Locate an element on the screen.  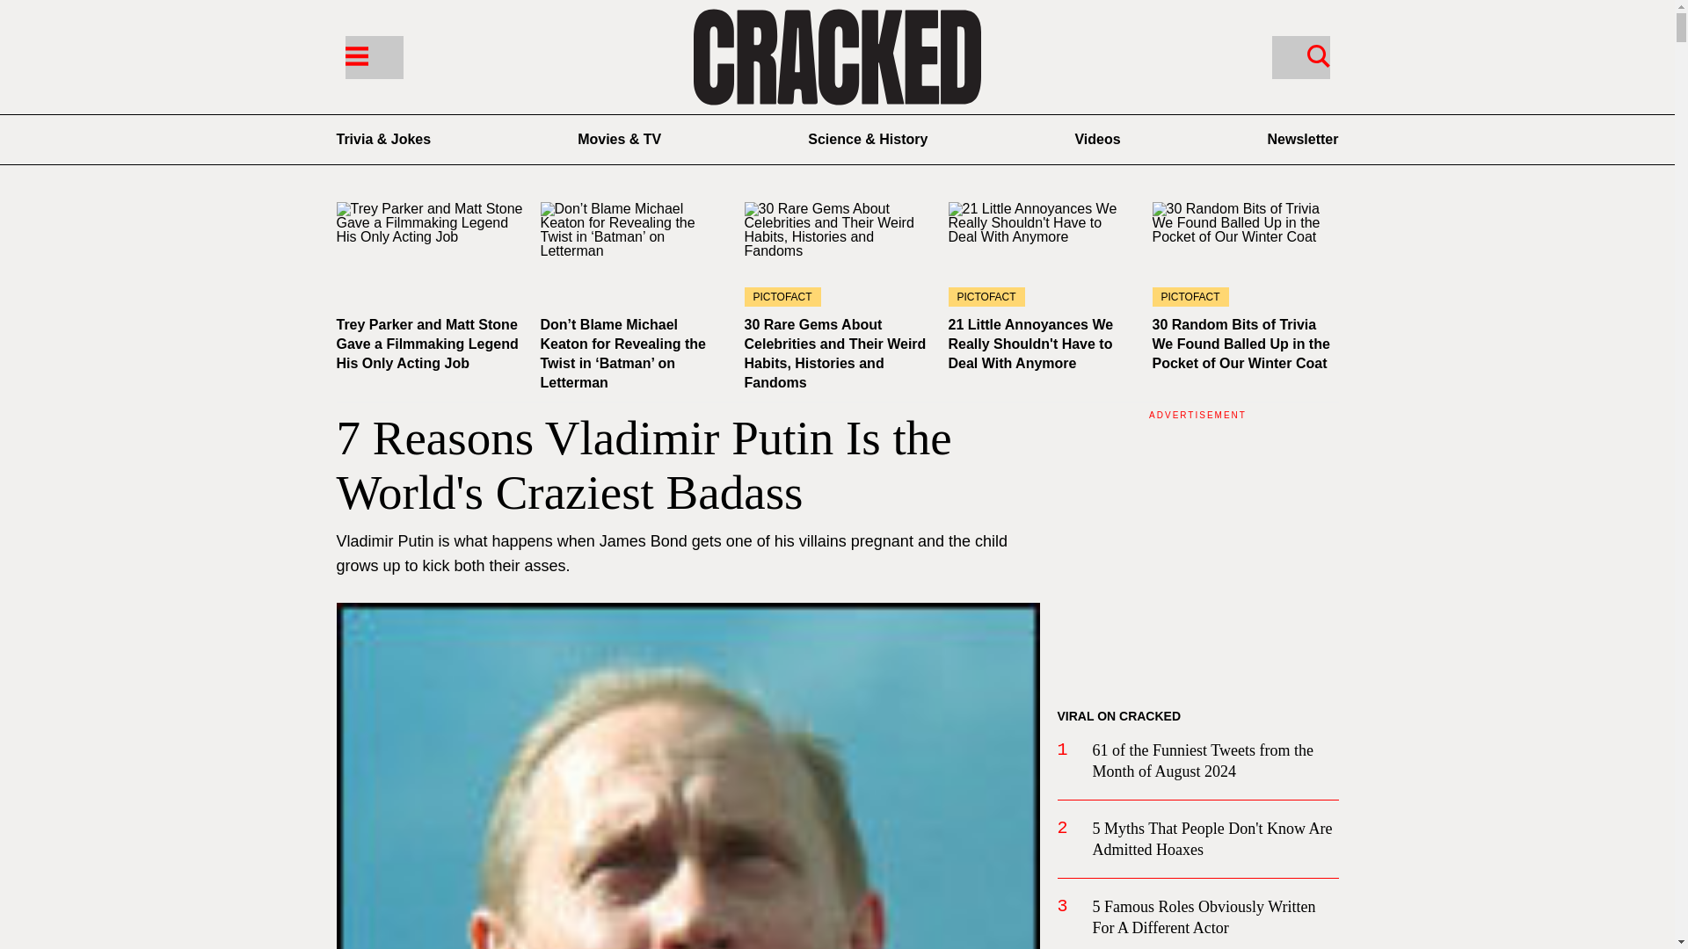
Search is located at coordinates (1299, 56).